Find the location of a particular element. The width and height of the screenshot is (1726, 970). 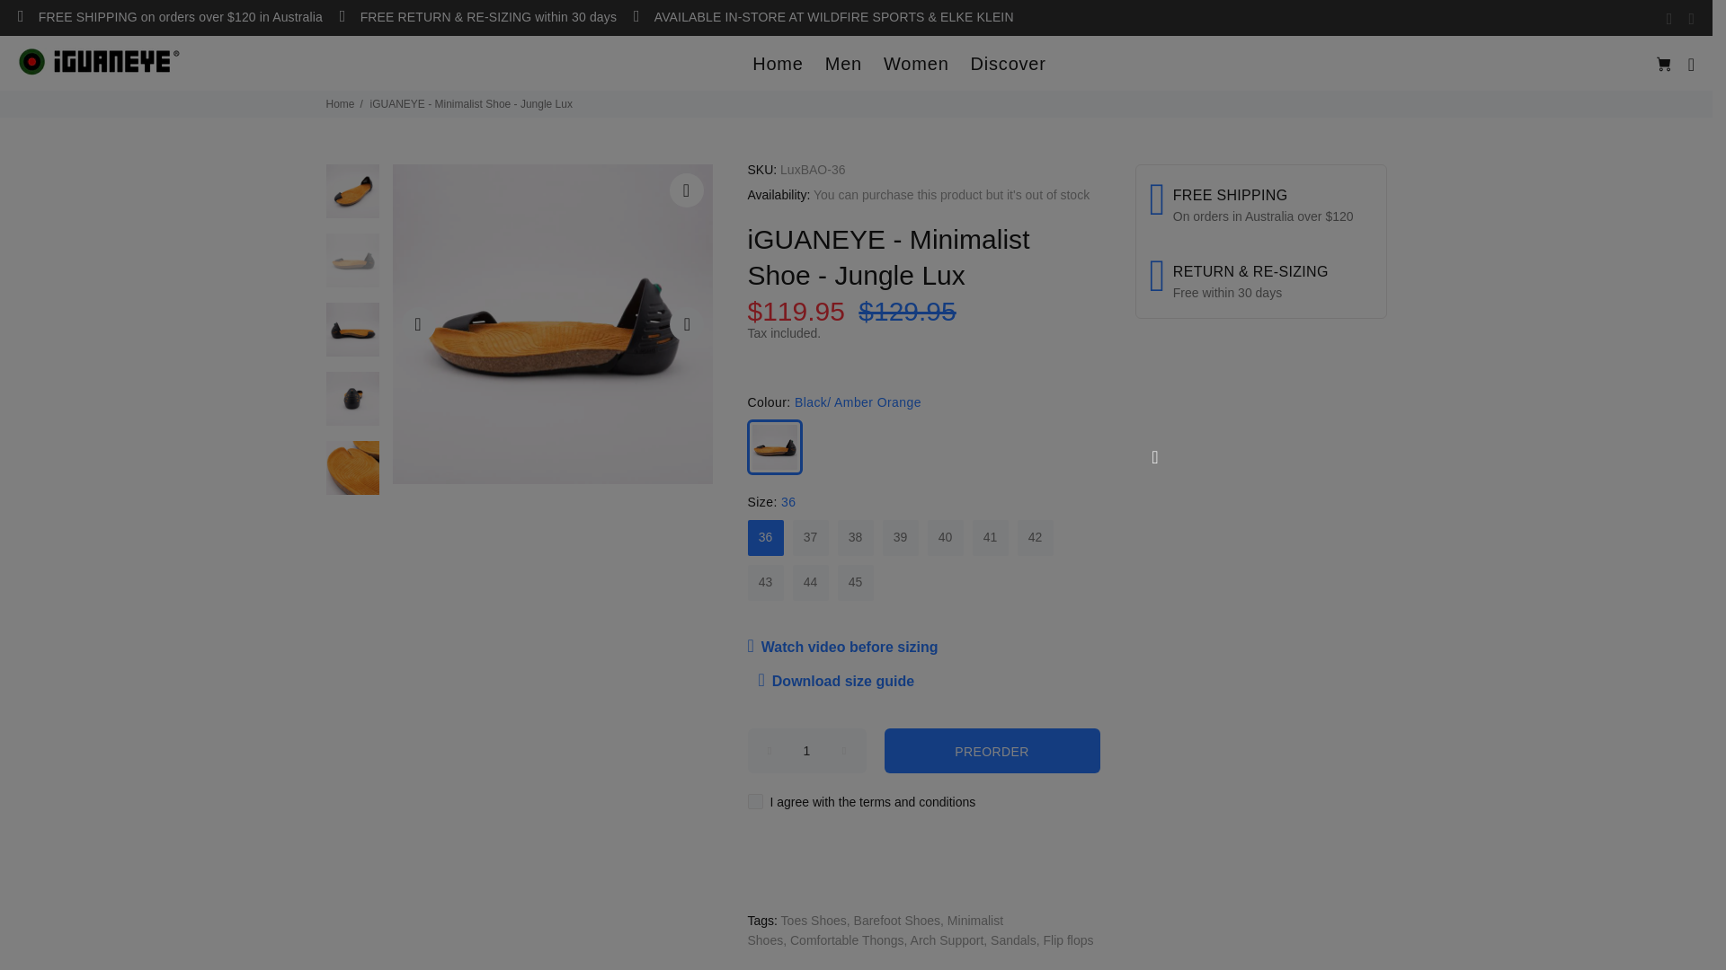

Flip flops is located at coordinates (1068, 940).